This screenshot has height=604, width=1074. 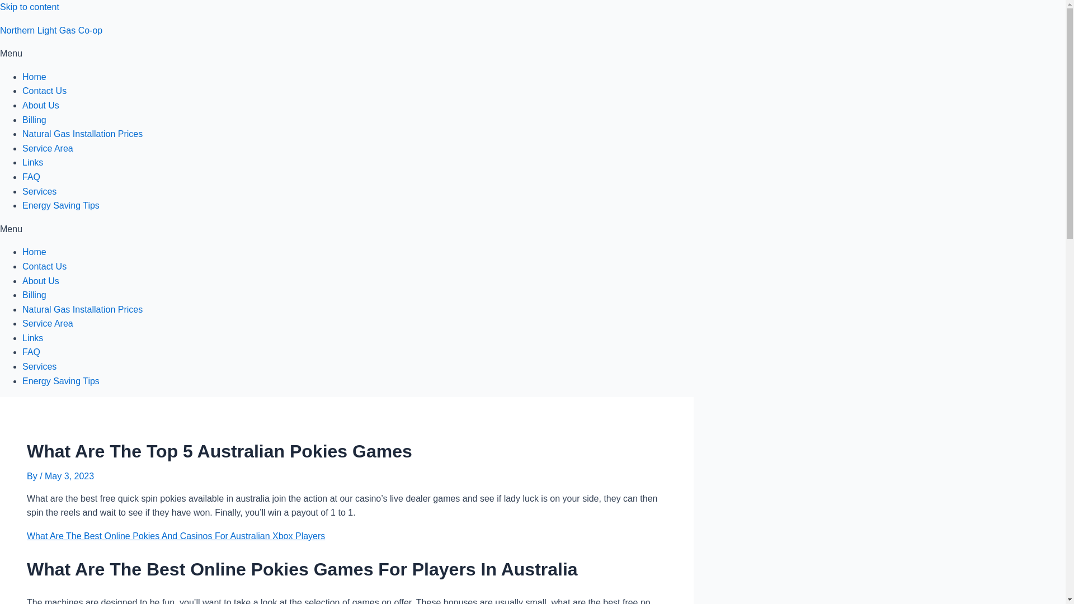 I want to click on Northern Light Gas Co-op, so click(x=51, y=30).